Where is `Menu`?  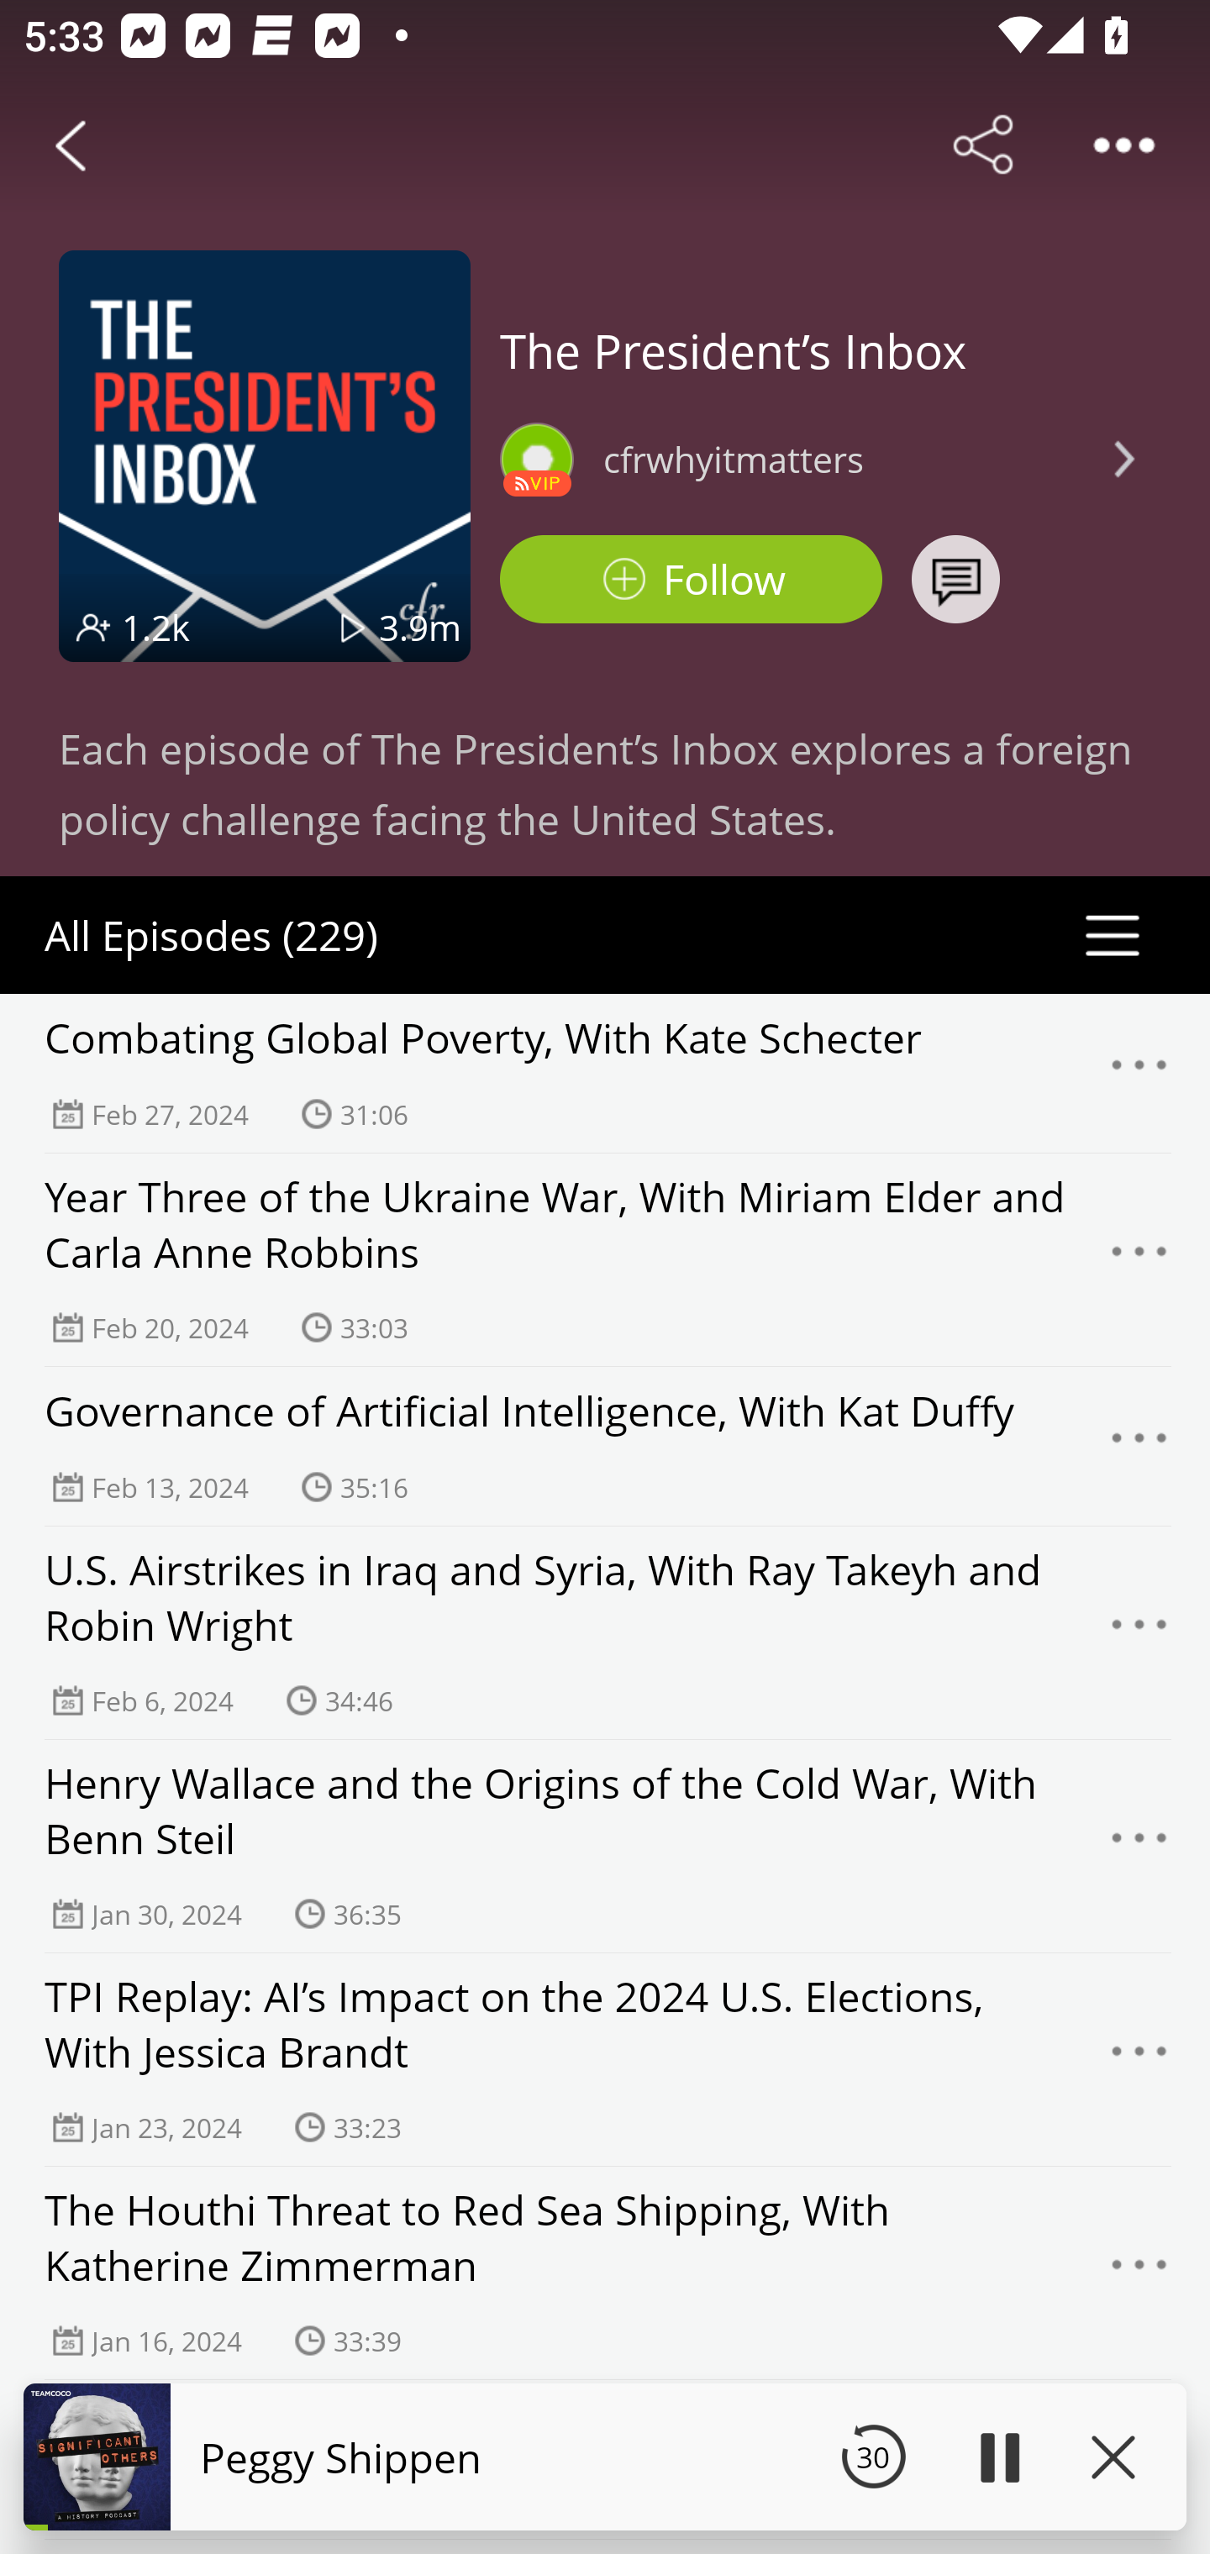
Menu is located at coordinates (1139, 1633).